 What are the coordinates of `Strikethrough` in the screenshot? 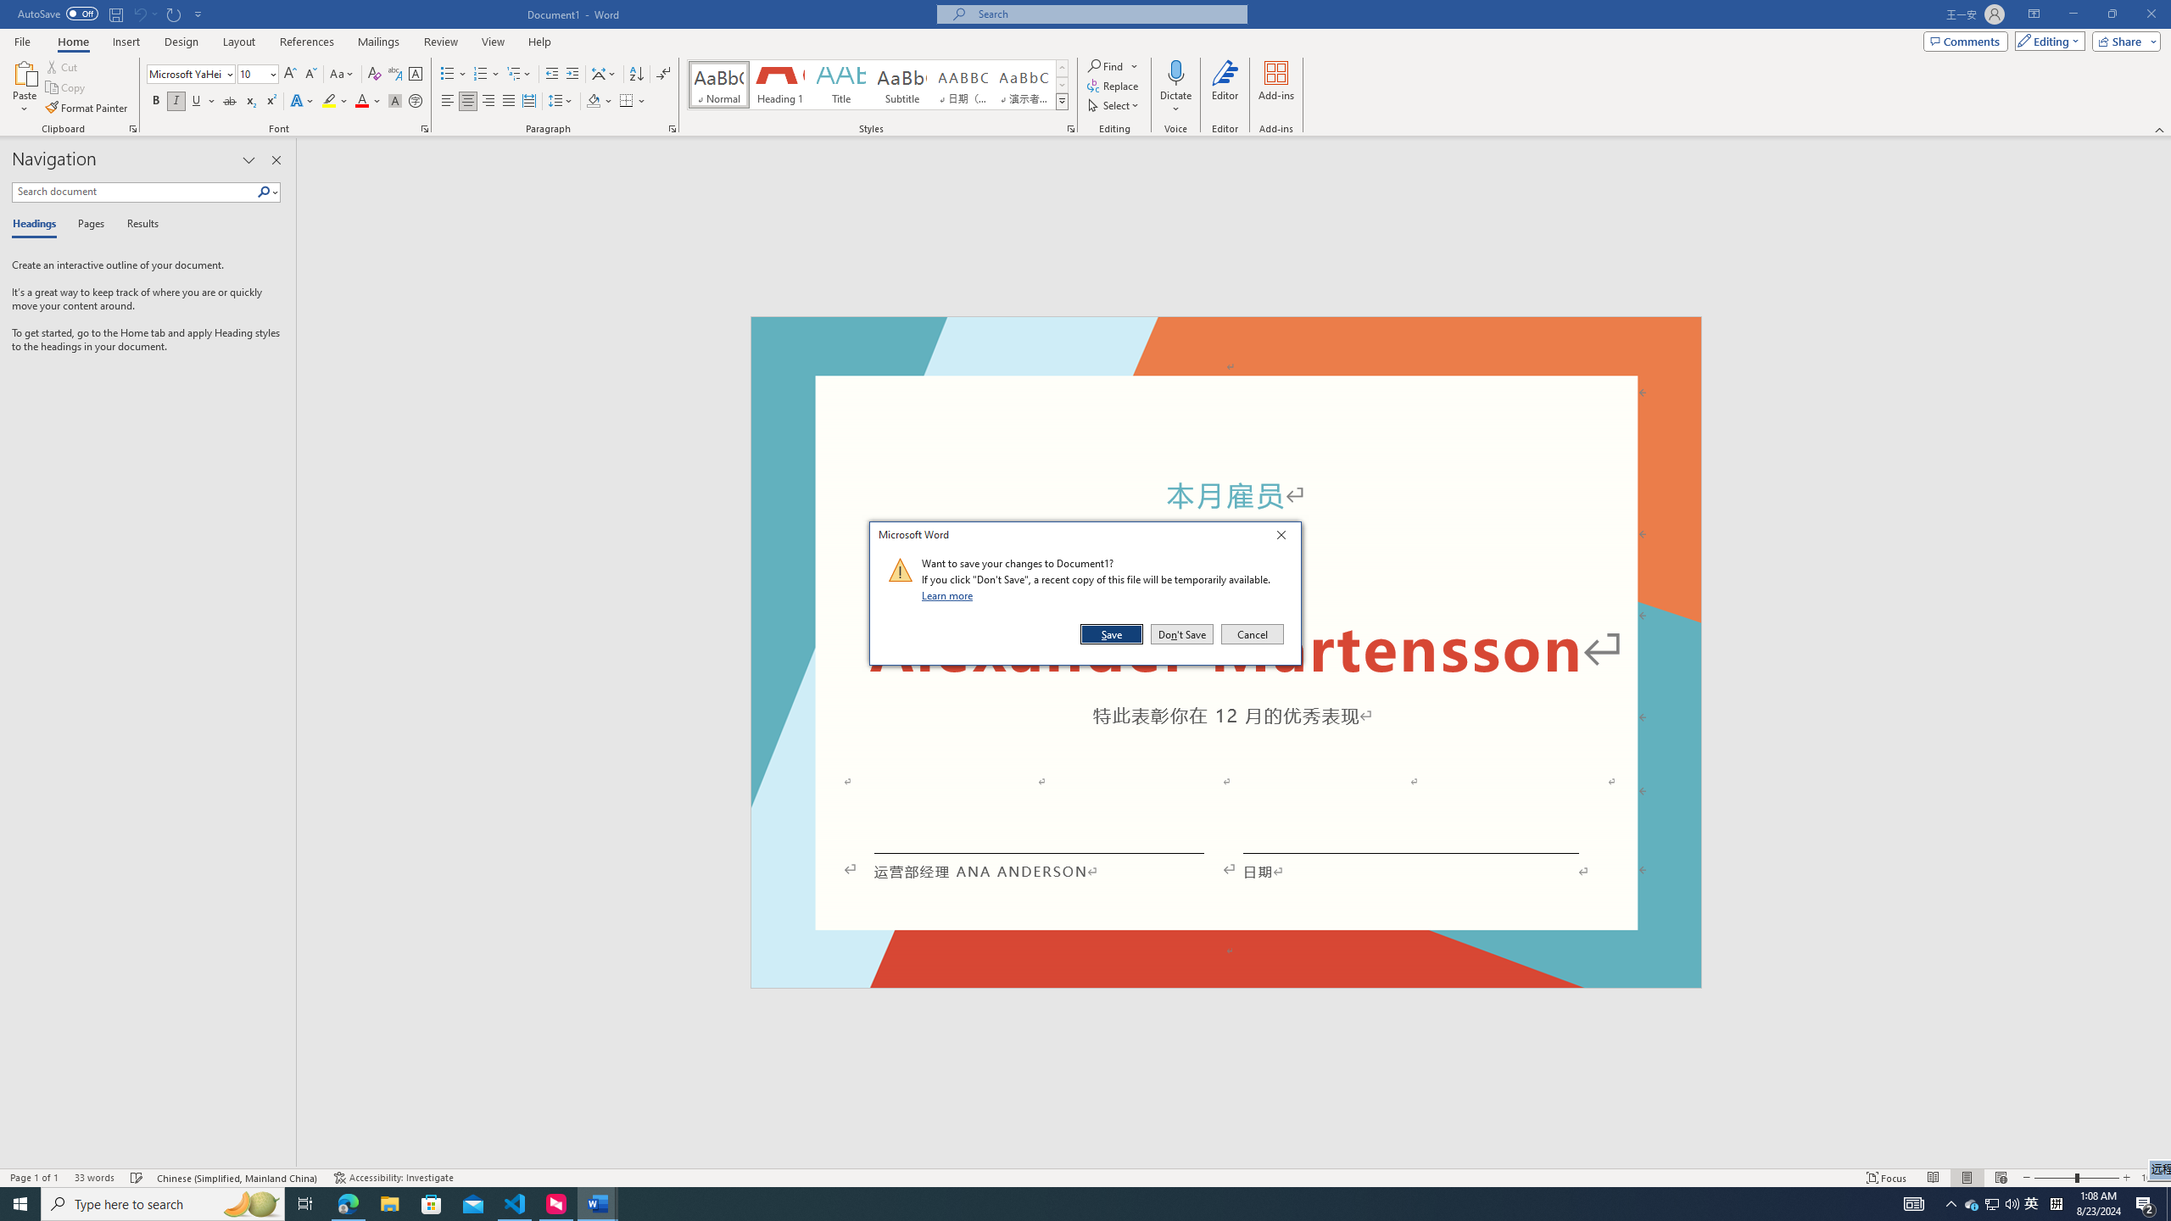 It's located at (230, 102).